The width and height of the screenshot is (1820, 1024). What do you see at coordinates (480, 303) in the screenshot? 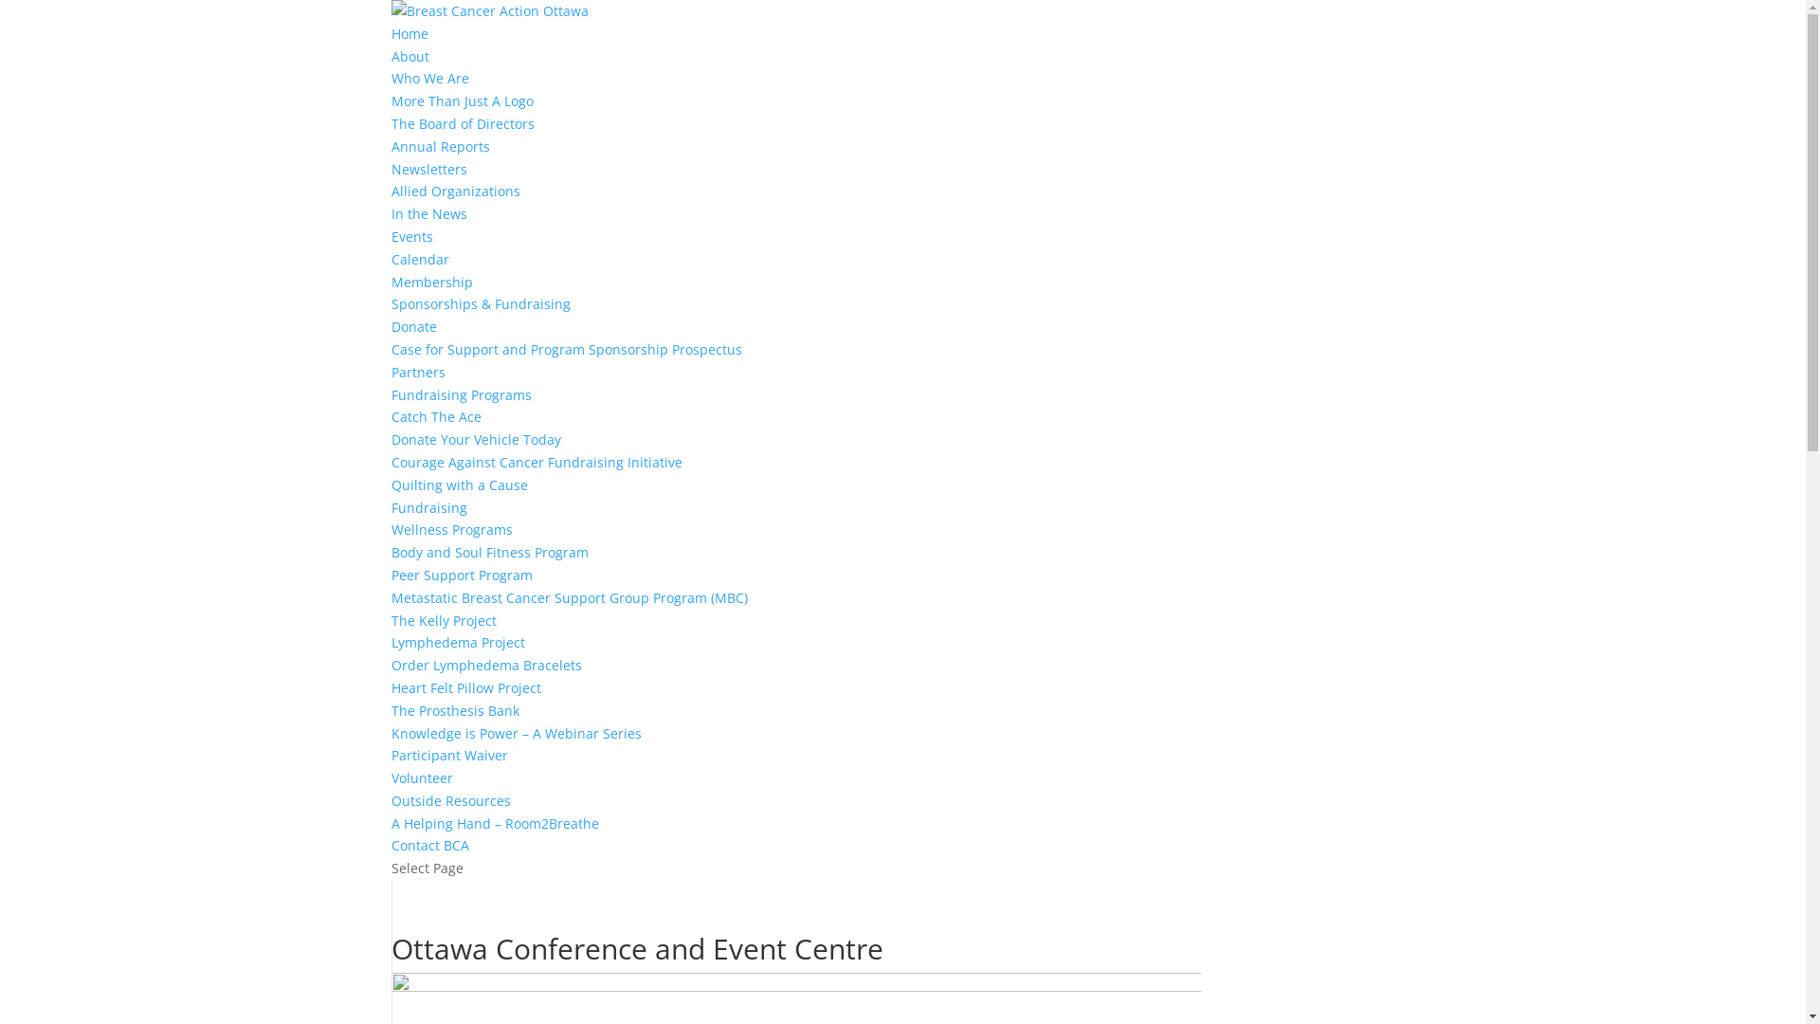
I see `Sponsorships & Fundraising` at bounding box center [480, 303].